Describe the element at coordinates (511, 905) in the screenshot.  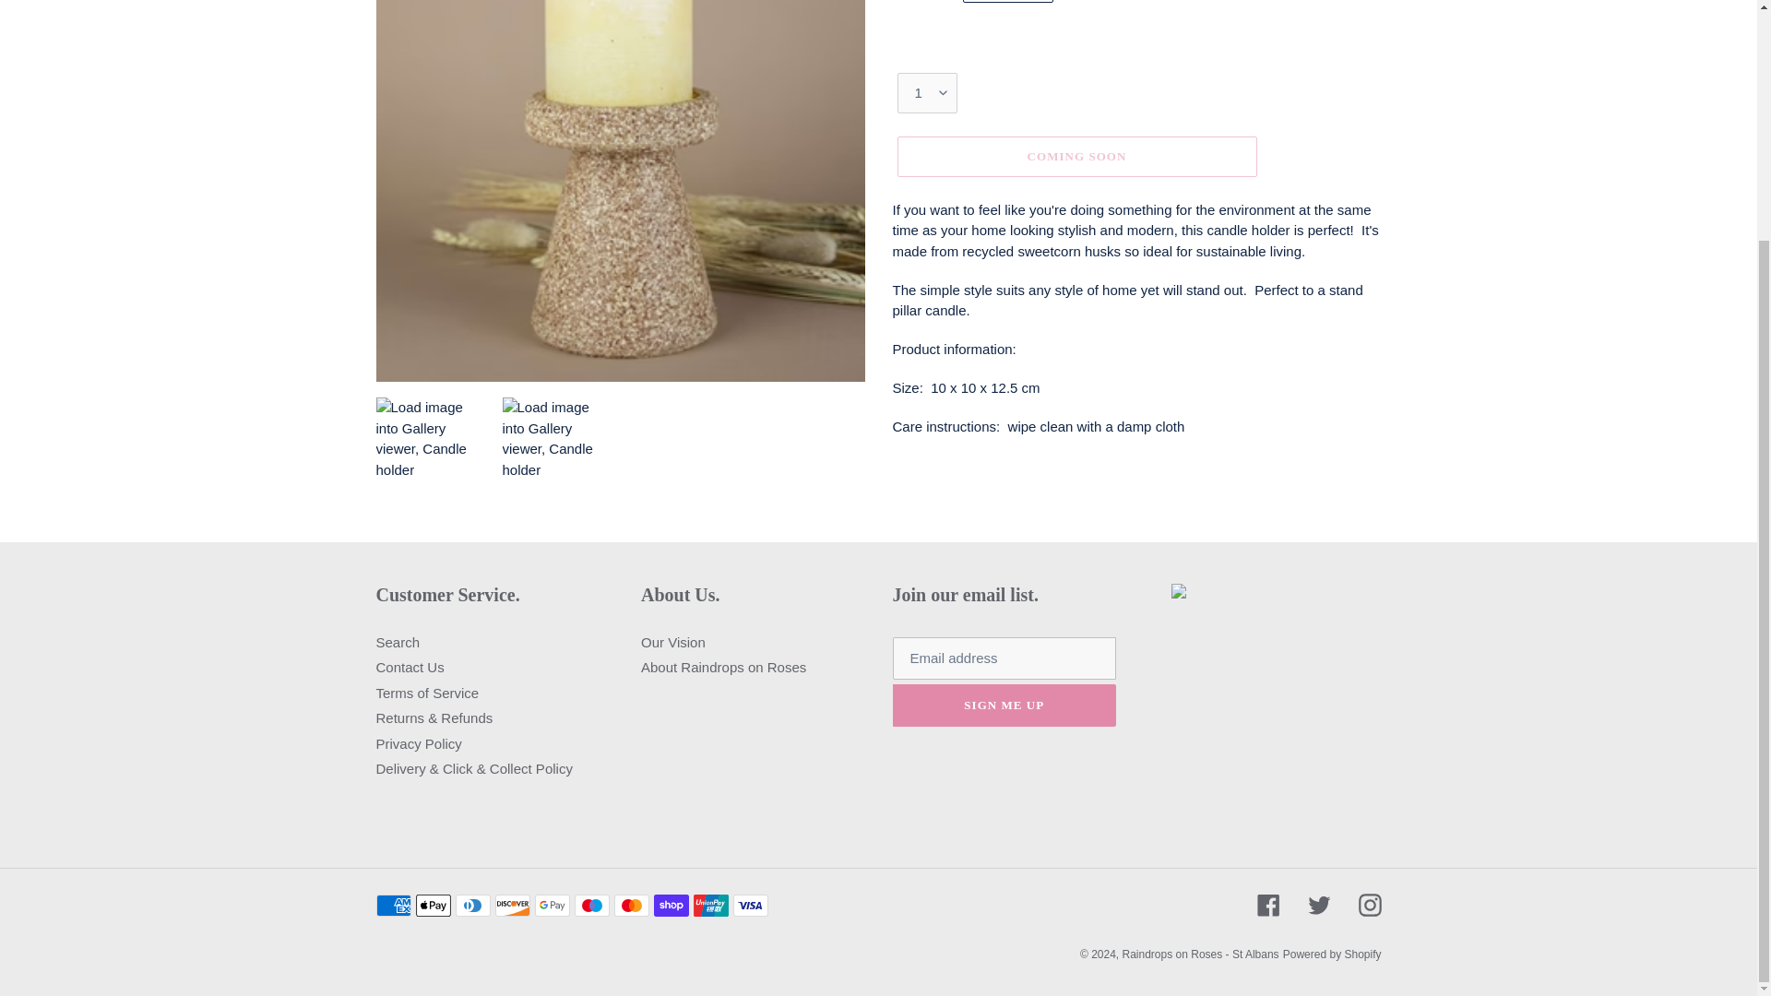
I see `Discover` at that location.